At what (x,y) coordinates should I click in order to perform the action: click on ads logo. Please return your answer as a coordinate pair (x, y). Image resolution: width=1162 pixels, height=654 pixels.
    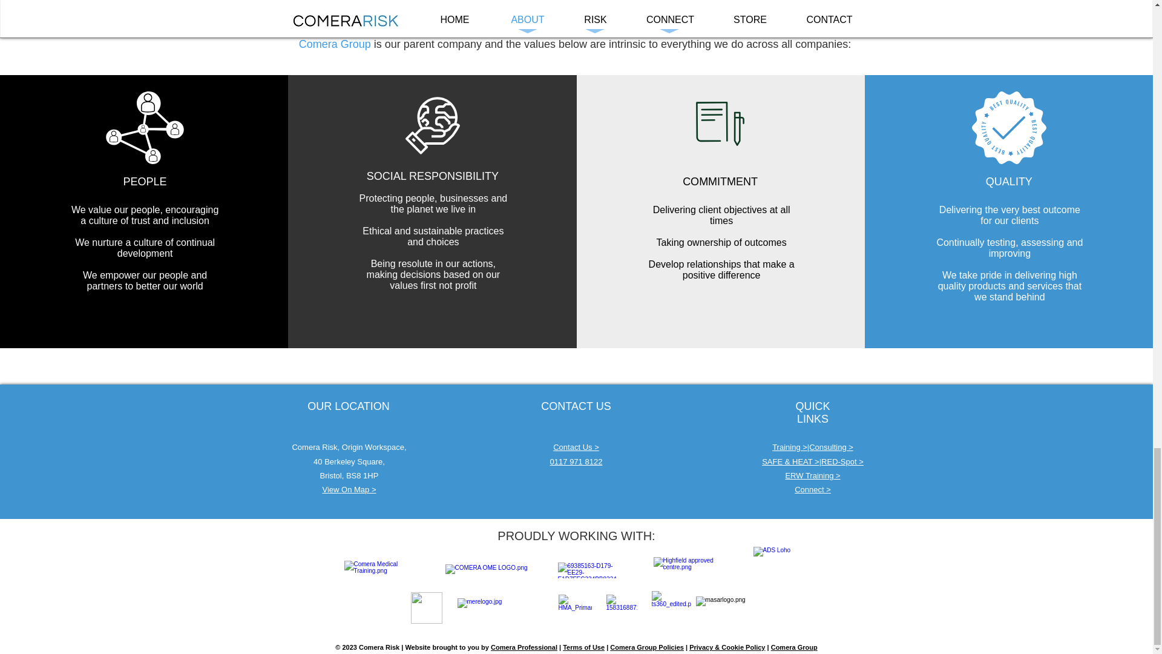
    Looking at the image, I should click on (783, 567).